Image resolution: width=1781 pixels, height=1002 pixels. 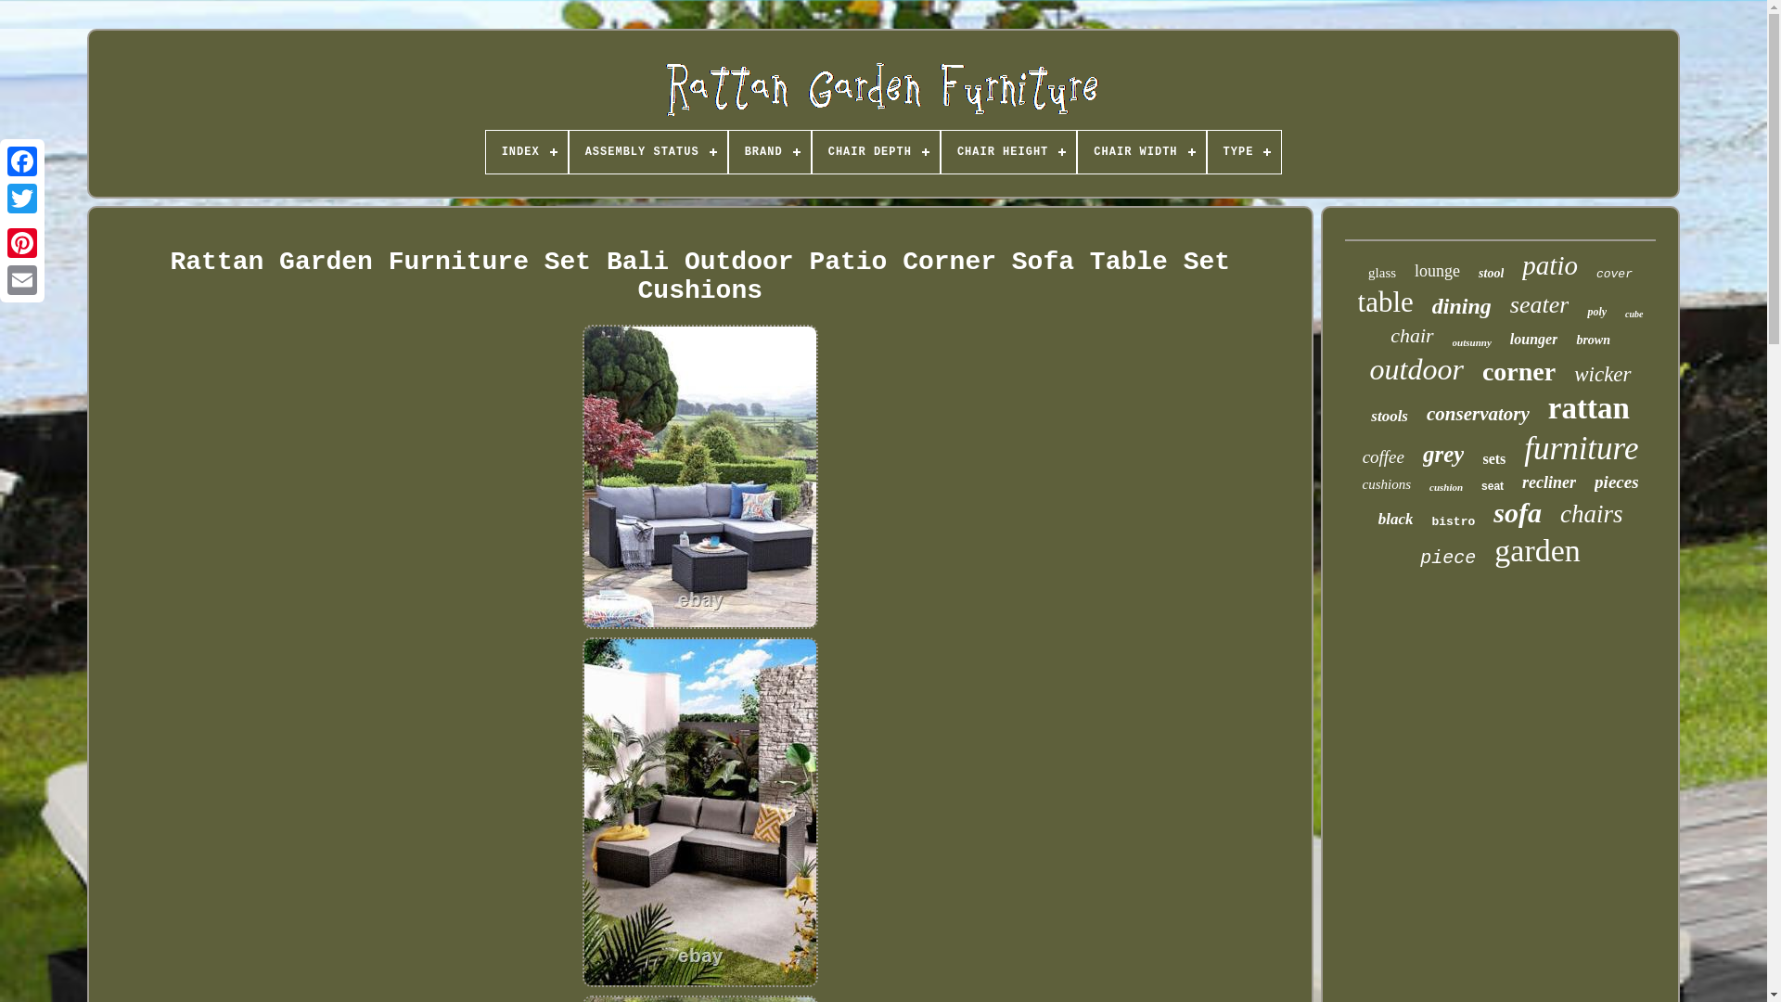 I want to click on Email, so click(x=22, y=279).